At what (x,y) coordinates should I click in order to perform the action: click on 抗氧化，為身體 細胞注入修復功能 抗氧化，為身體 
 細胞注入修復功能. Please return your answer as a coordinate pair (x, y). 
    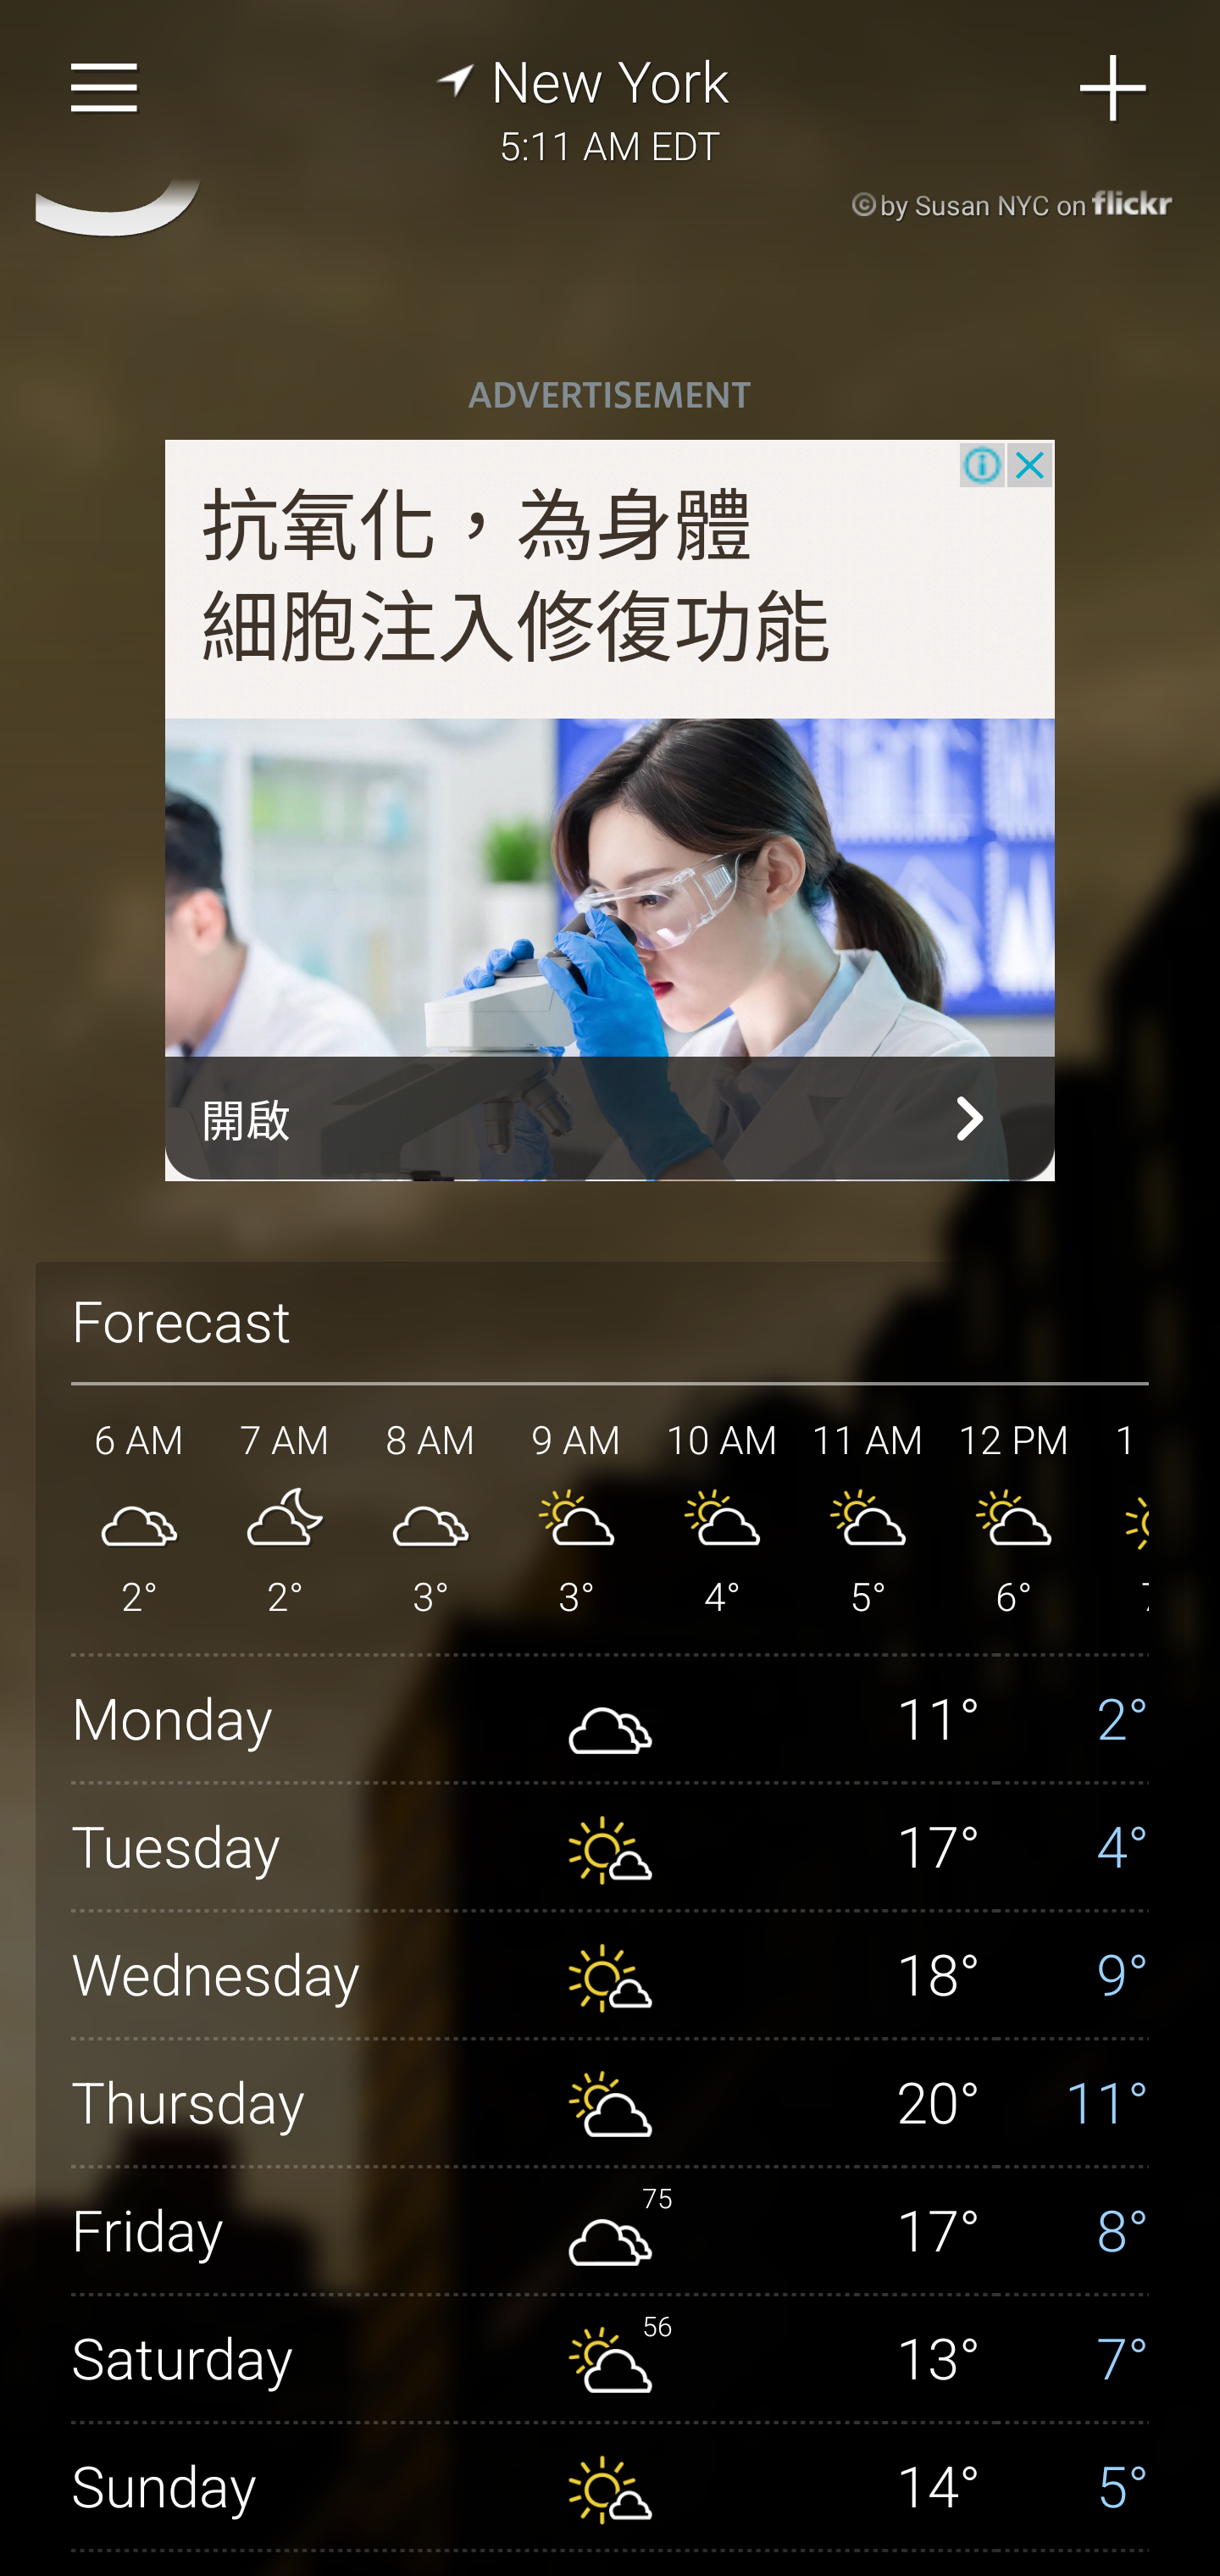
    Looking at the image, I should click on (517, 578).